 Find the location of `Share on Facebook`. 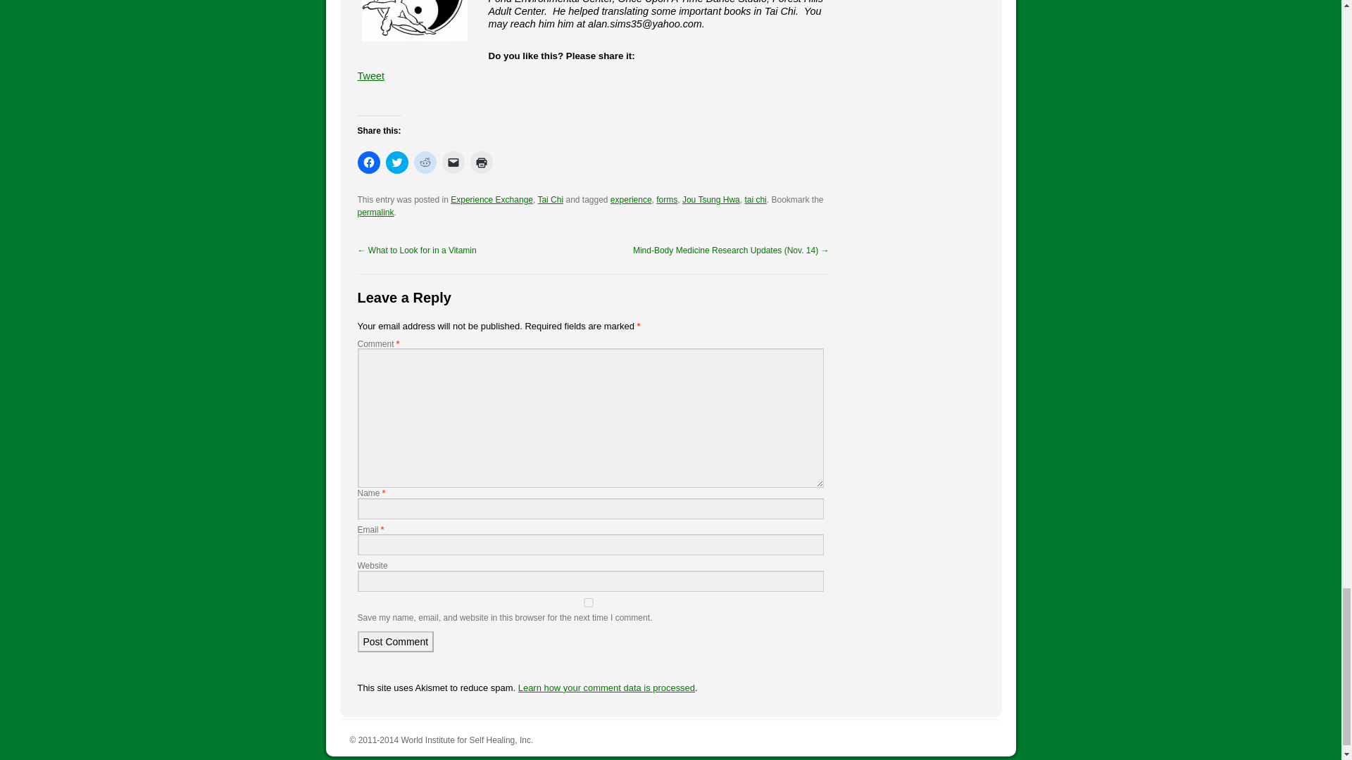

Share on Facebook is located at coordinates (363, 96).